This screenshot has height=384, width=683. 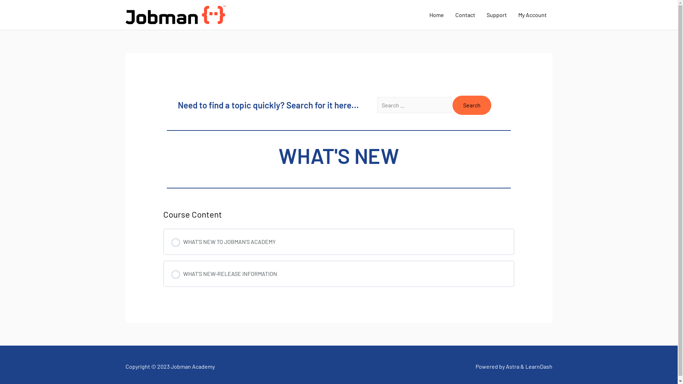 I want to click on Home, so click(x=436, y=15).